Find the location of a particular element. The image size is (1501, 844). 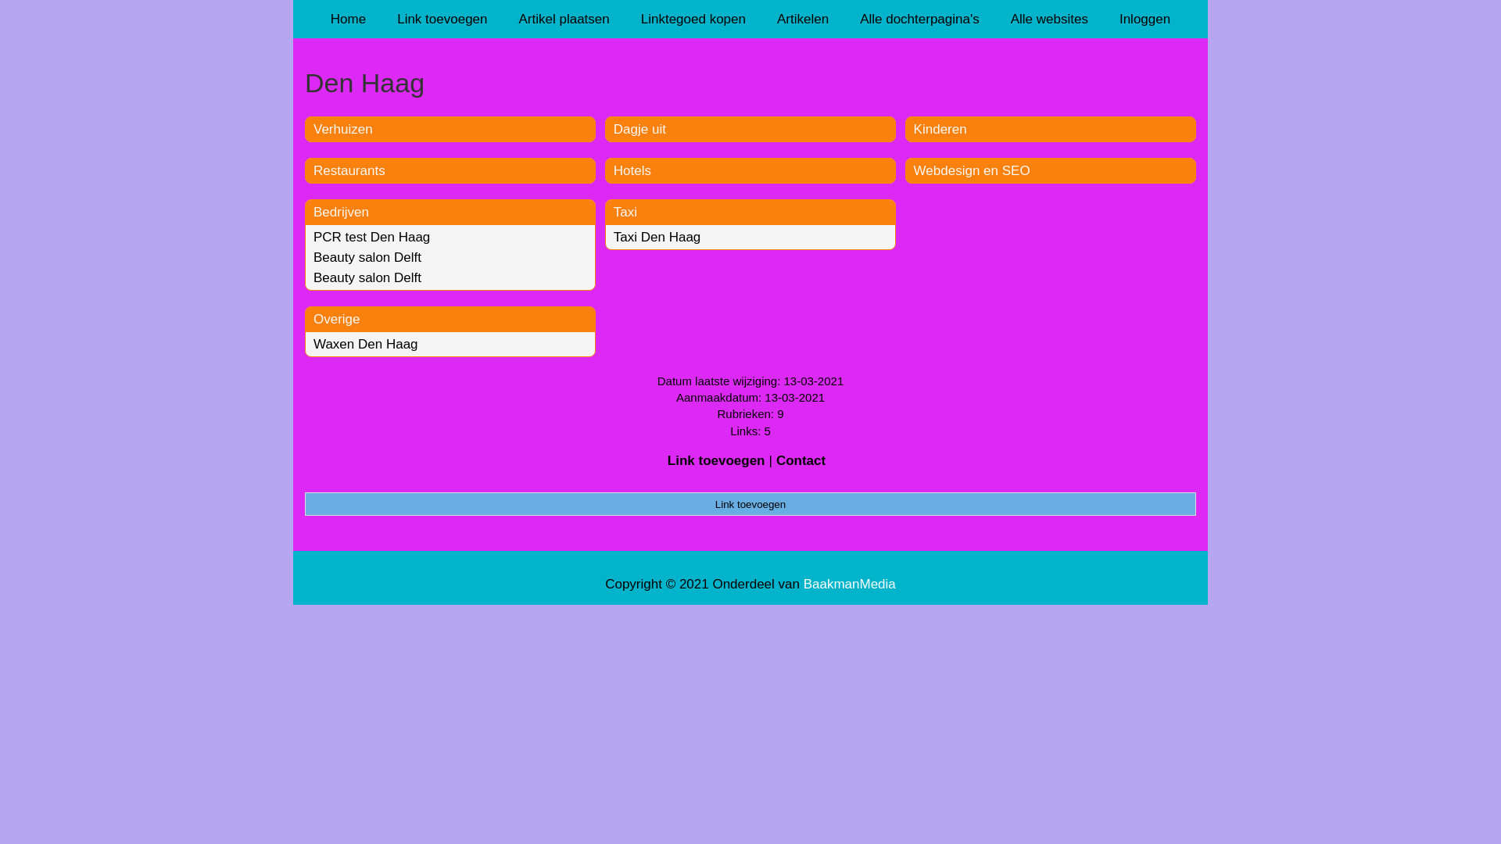

Artikel plaatsen is located at coordinates (564, 19).